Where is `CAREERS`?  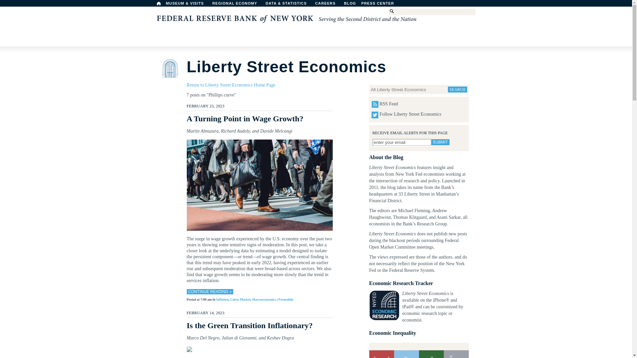
CAREERS is located at coordinates (329, 5).